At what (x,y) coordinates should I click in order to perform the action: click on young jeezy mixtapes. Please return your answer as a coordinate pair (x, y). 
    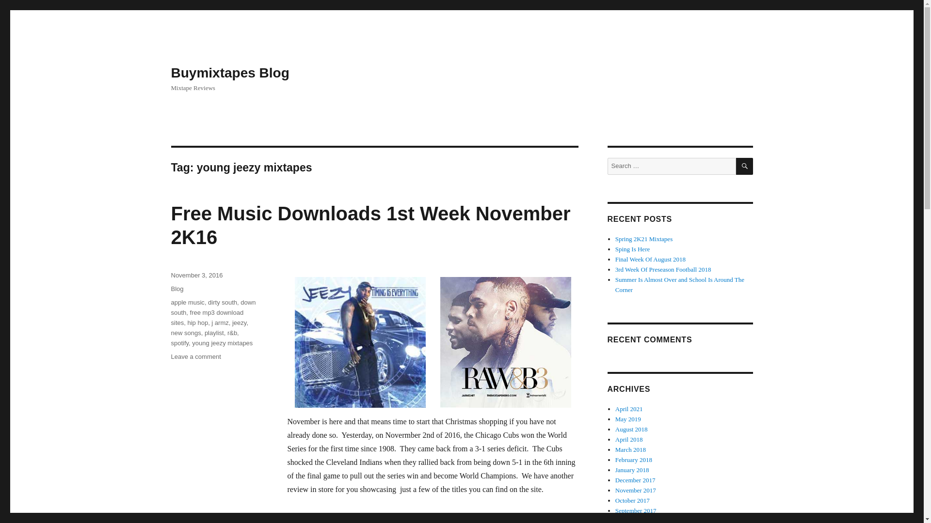
    Looking at the image, I should click on (222, 343).